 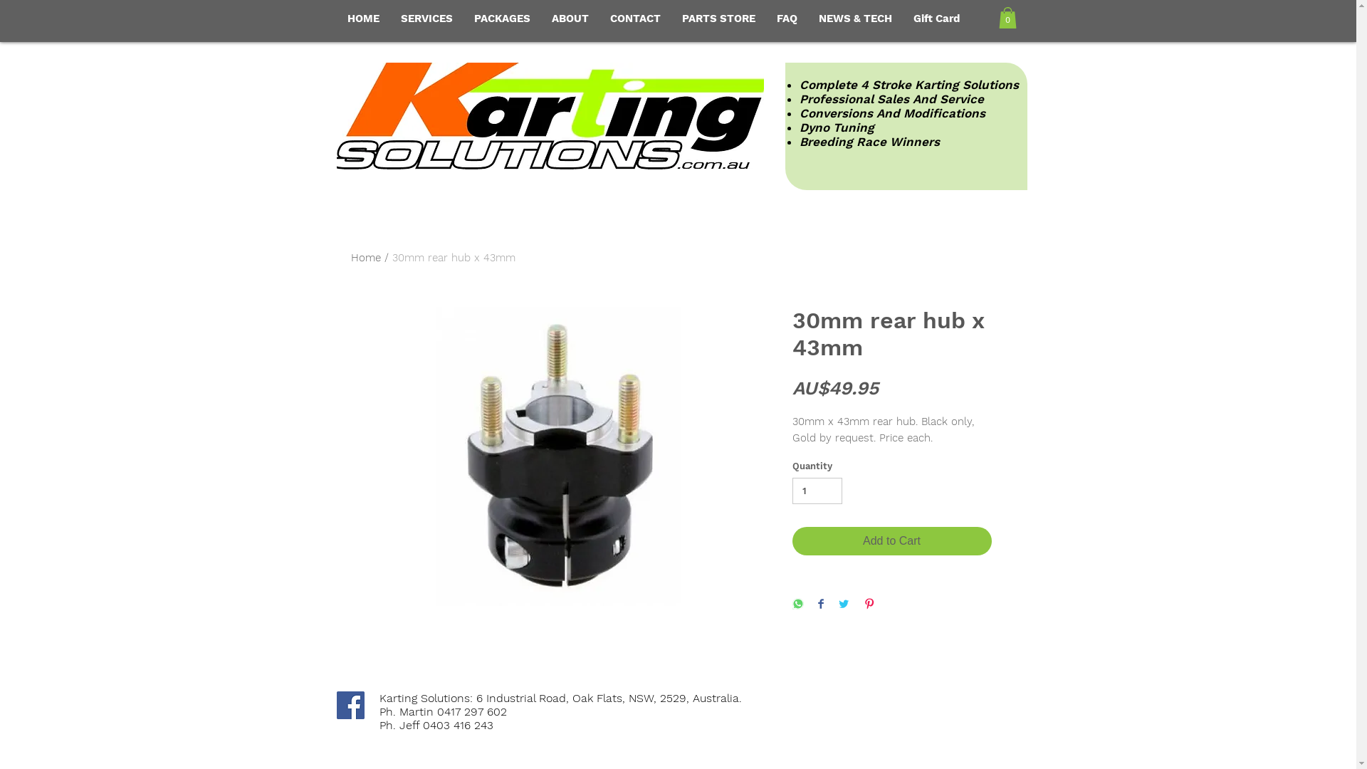 I want to click on Site Search, so click(x=1084, y=21).